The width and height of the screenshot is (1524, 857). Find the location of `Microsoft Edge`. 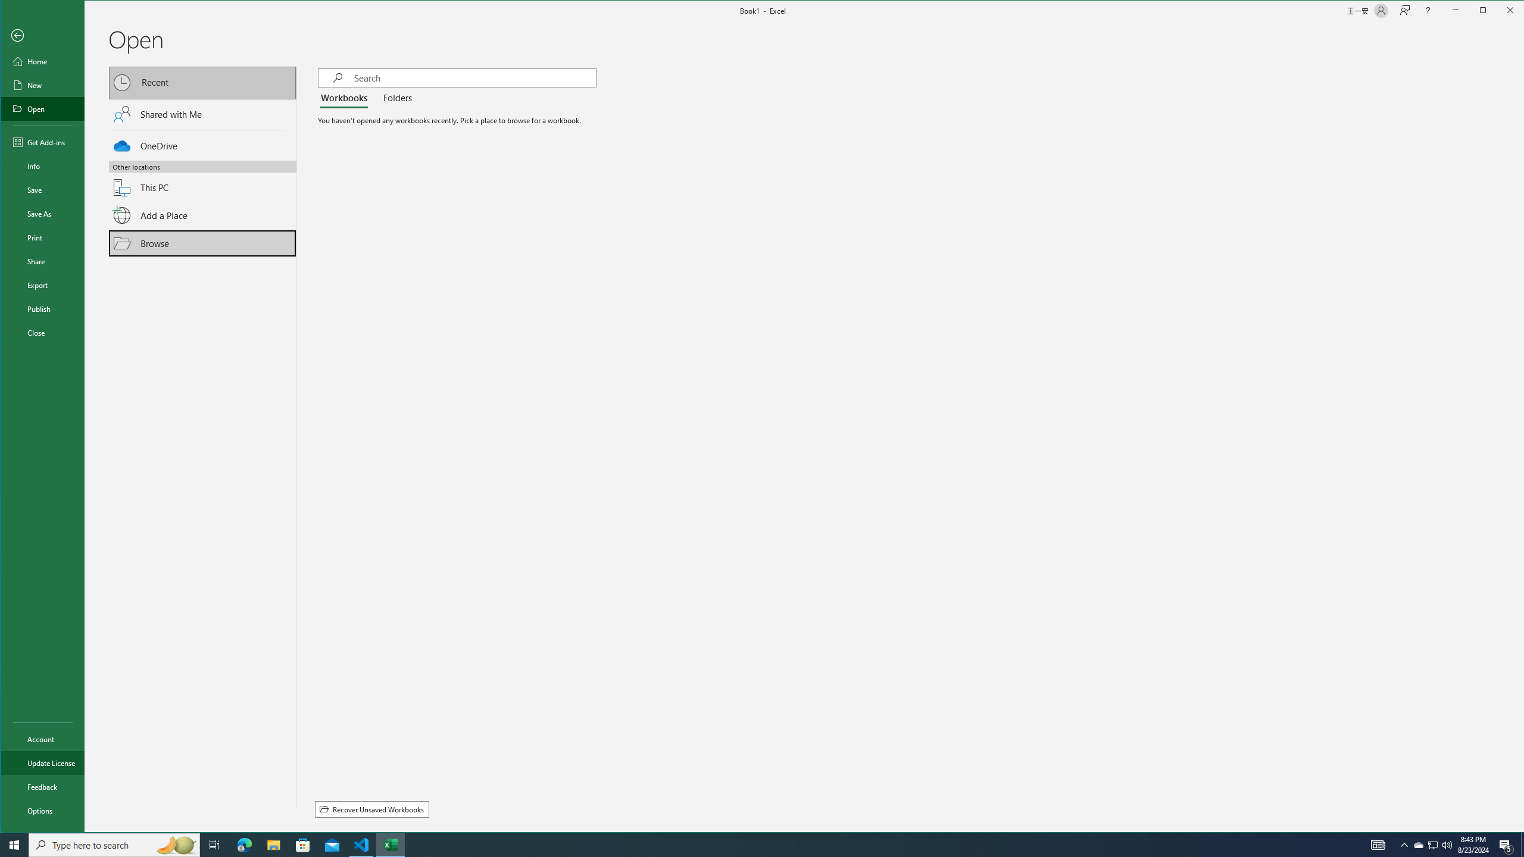

Microsoft Edge is located at coordinates (244, 845).